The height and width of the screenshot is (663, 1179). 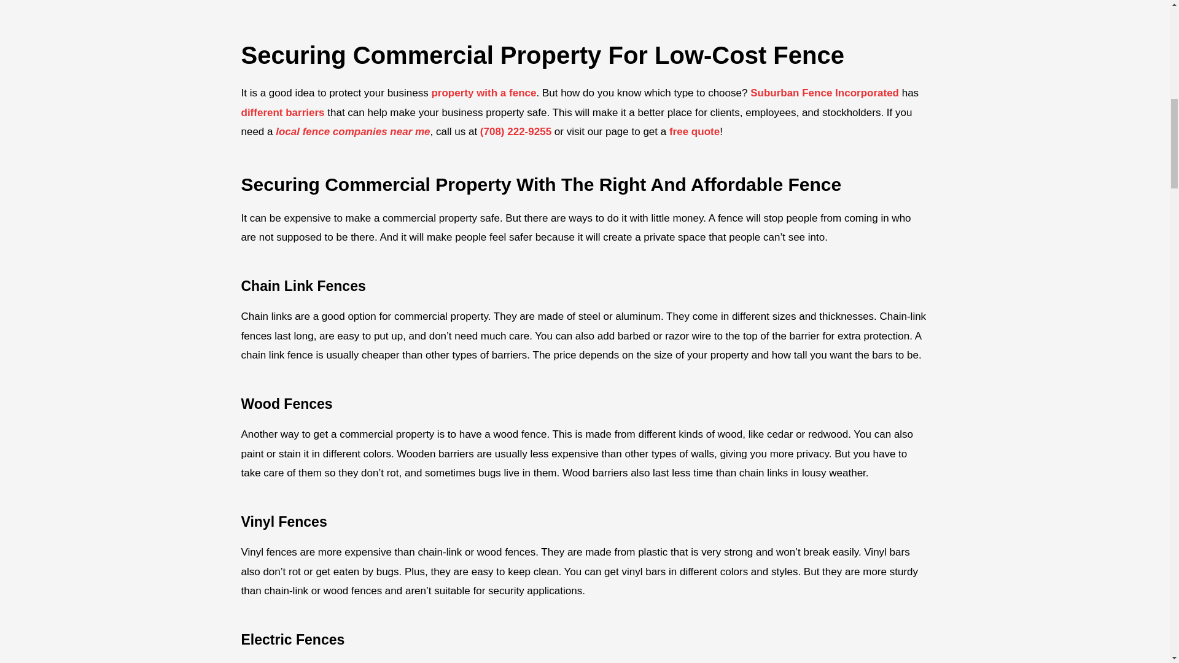 I want to click on different barriers, so click(x=282, y=112).